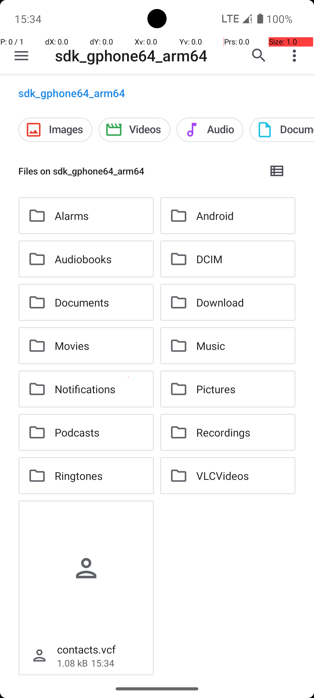  Describe the element at coordinates (78, 476) in the screenshot. I see `Ringtones` at that location.